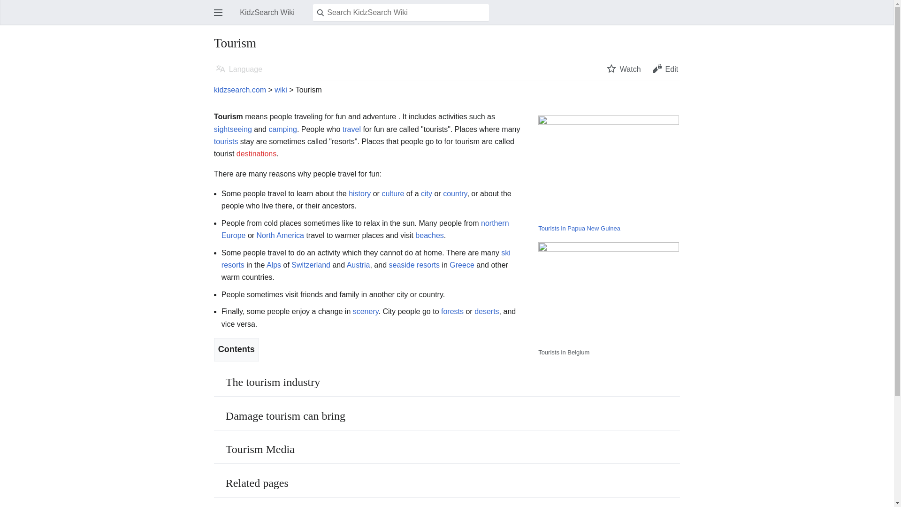  Describe the element at coordinates (238, 69) in the screenshot. I see `Language` at that location.